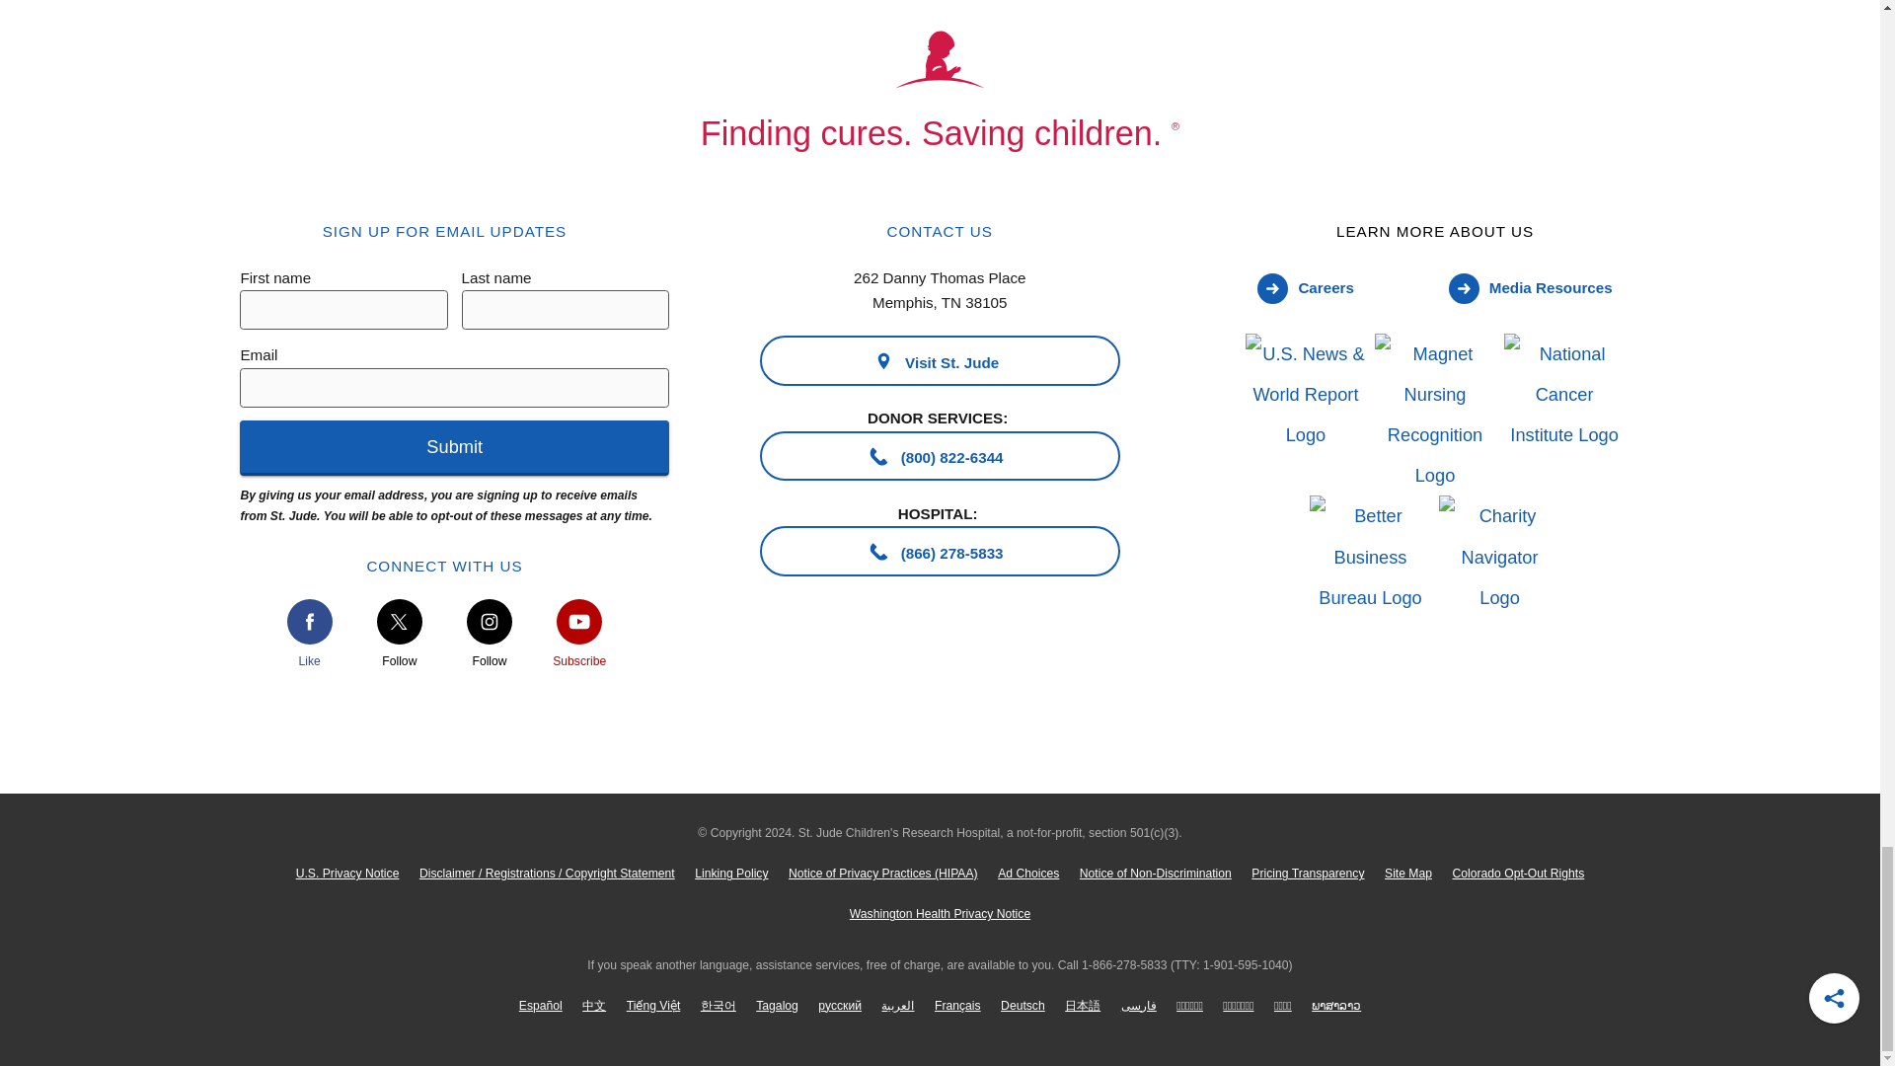  What do you see at coordinates (1518, 875) in the screenshot?
I see `Colorado Opt-Out Rights` at bounding box center [1518, 875].